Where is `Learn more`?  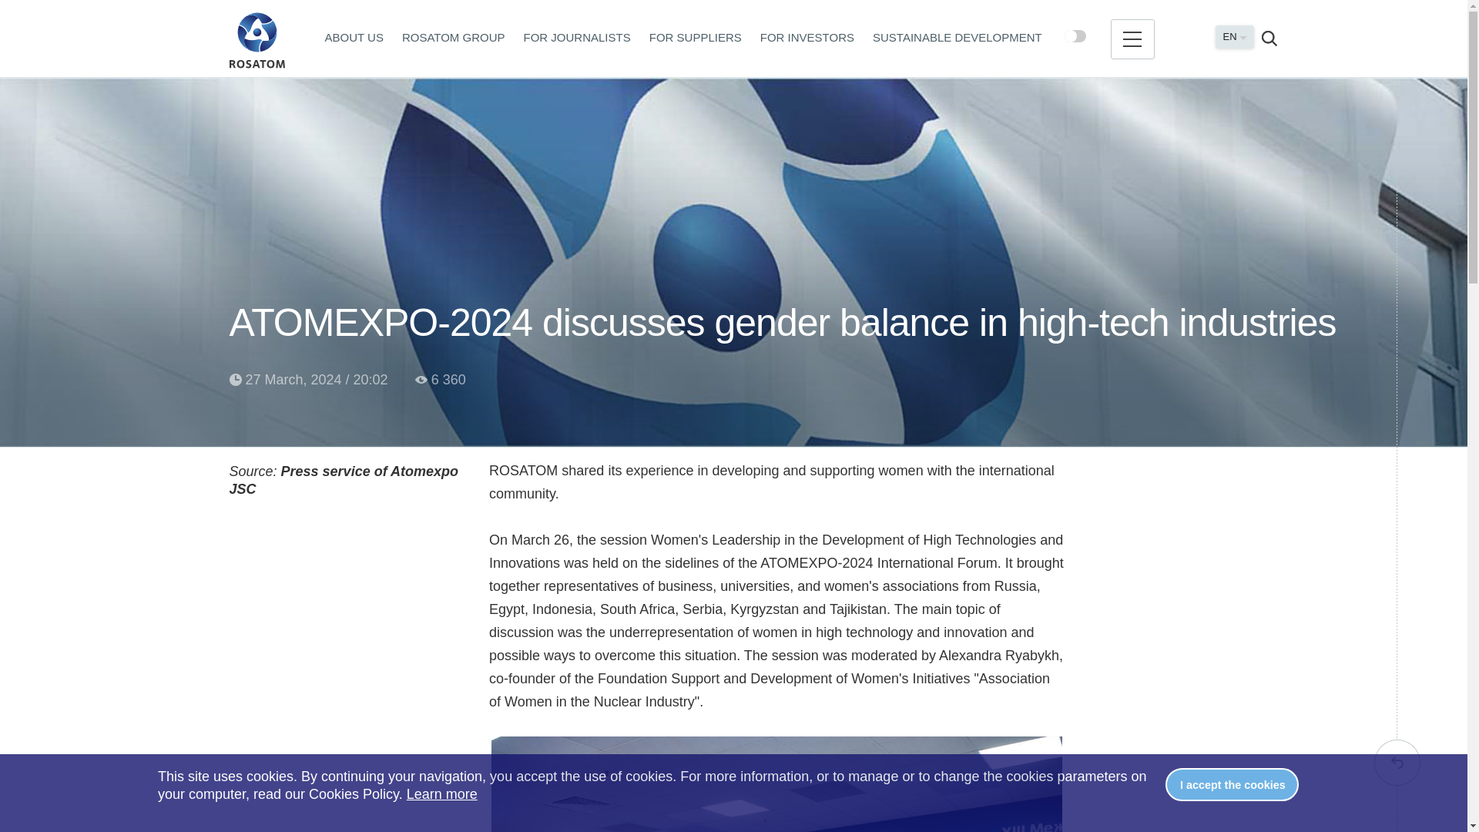
Learn more is located at coordinates (442, 793).